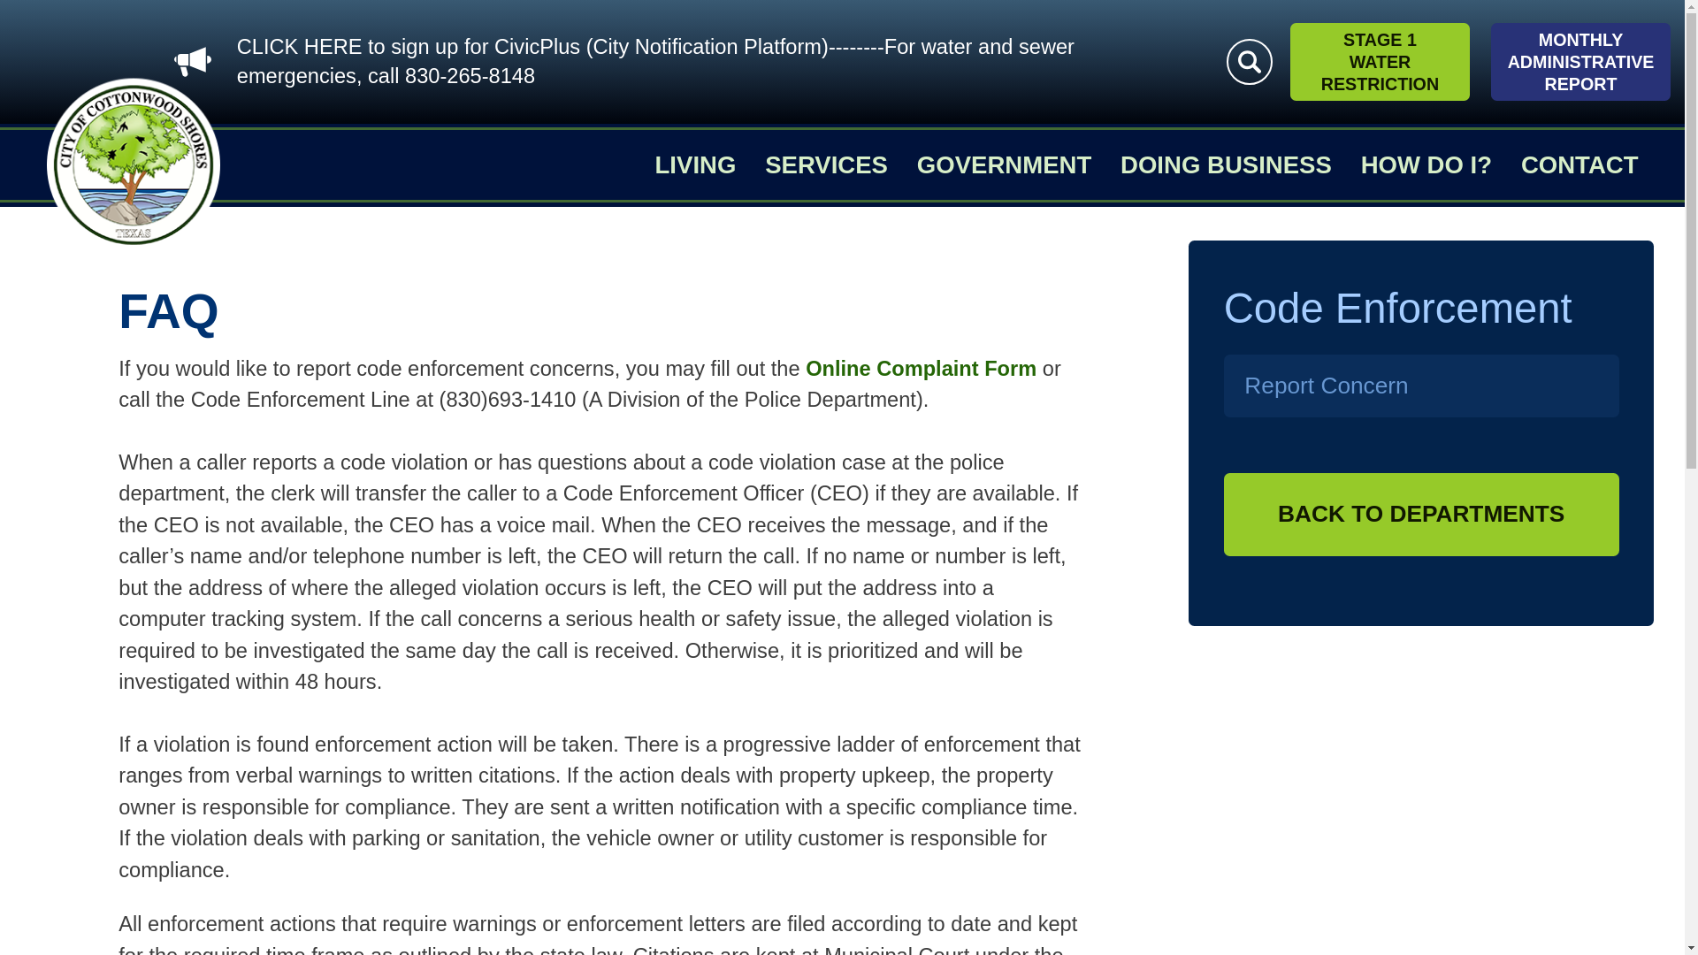 The width and height of the screenshot is (1698, 955). Describe the element at coordinates (1004, 164) in the screenshot. I see `GOVERNMENT` at that location.